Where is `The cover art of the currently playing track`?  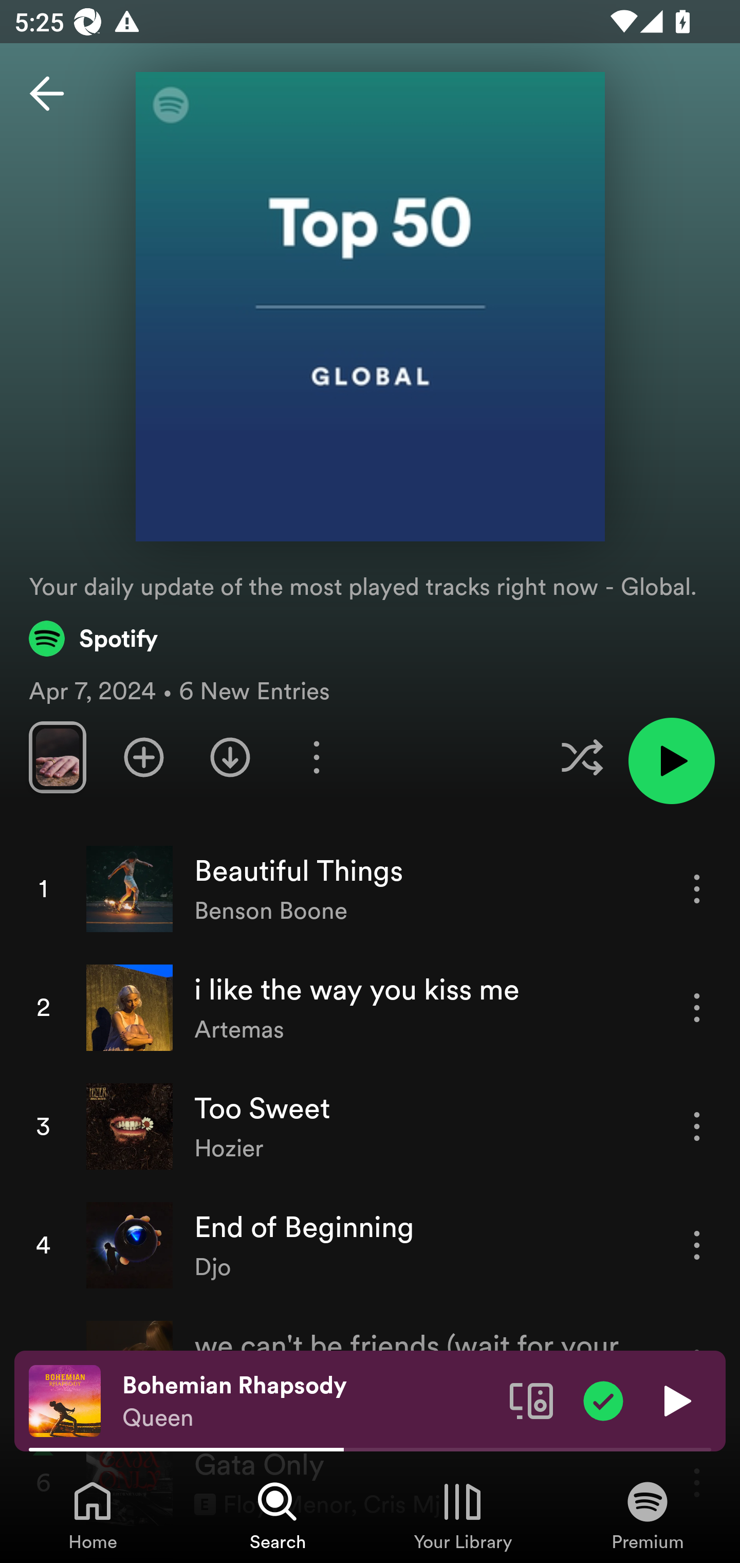
The cover art of the currently playing track is located at coordinates (65, 1400).